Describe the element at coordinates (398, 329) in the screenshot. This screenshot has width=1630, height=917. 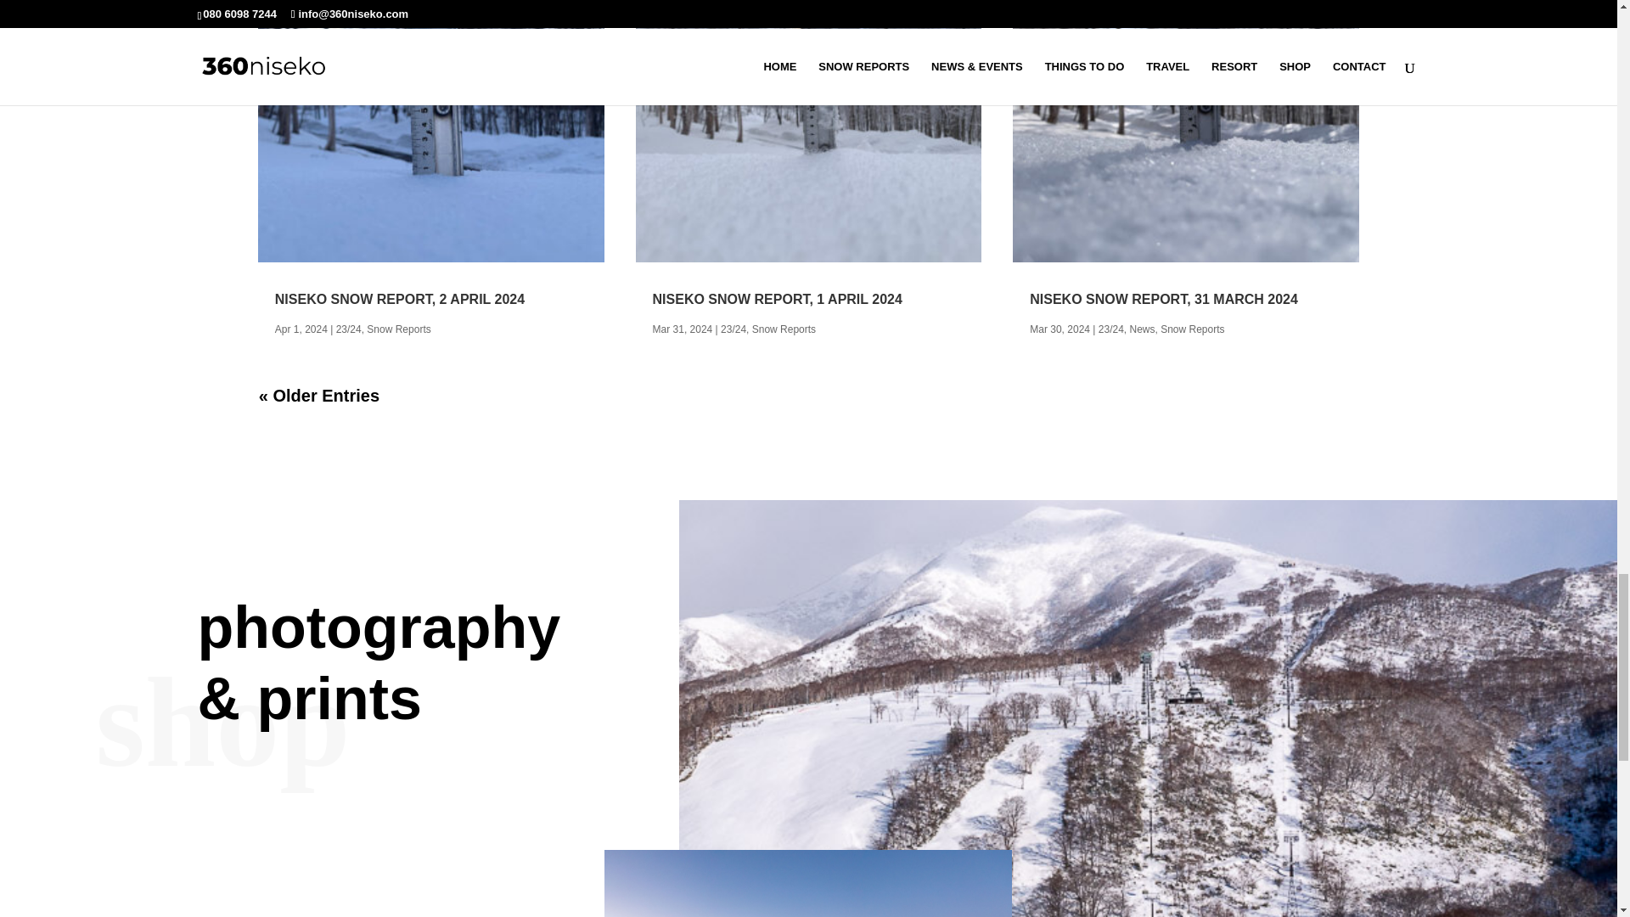
I see `Snow Reports` at that location.